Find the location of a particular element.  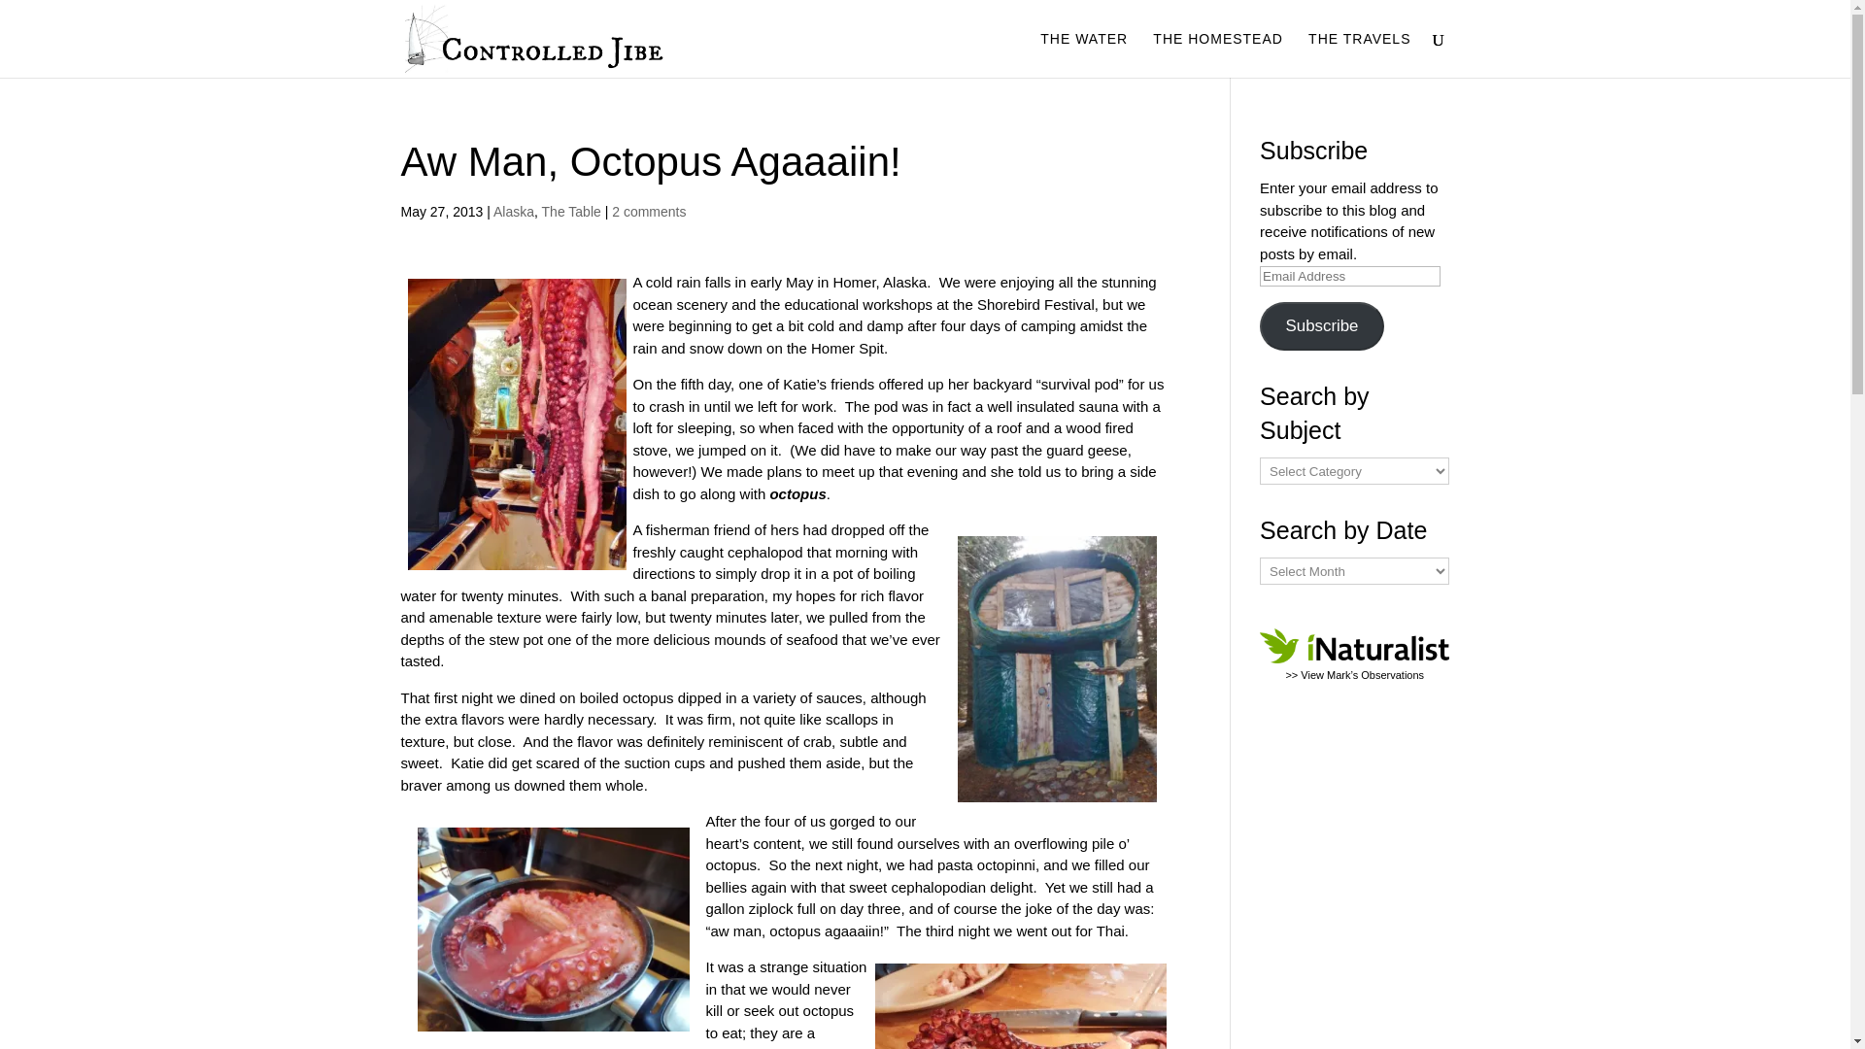

THE HOMESTEAD is located at coordinates (1217, 54).